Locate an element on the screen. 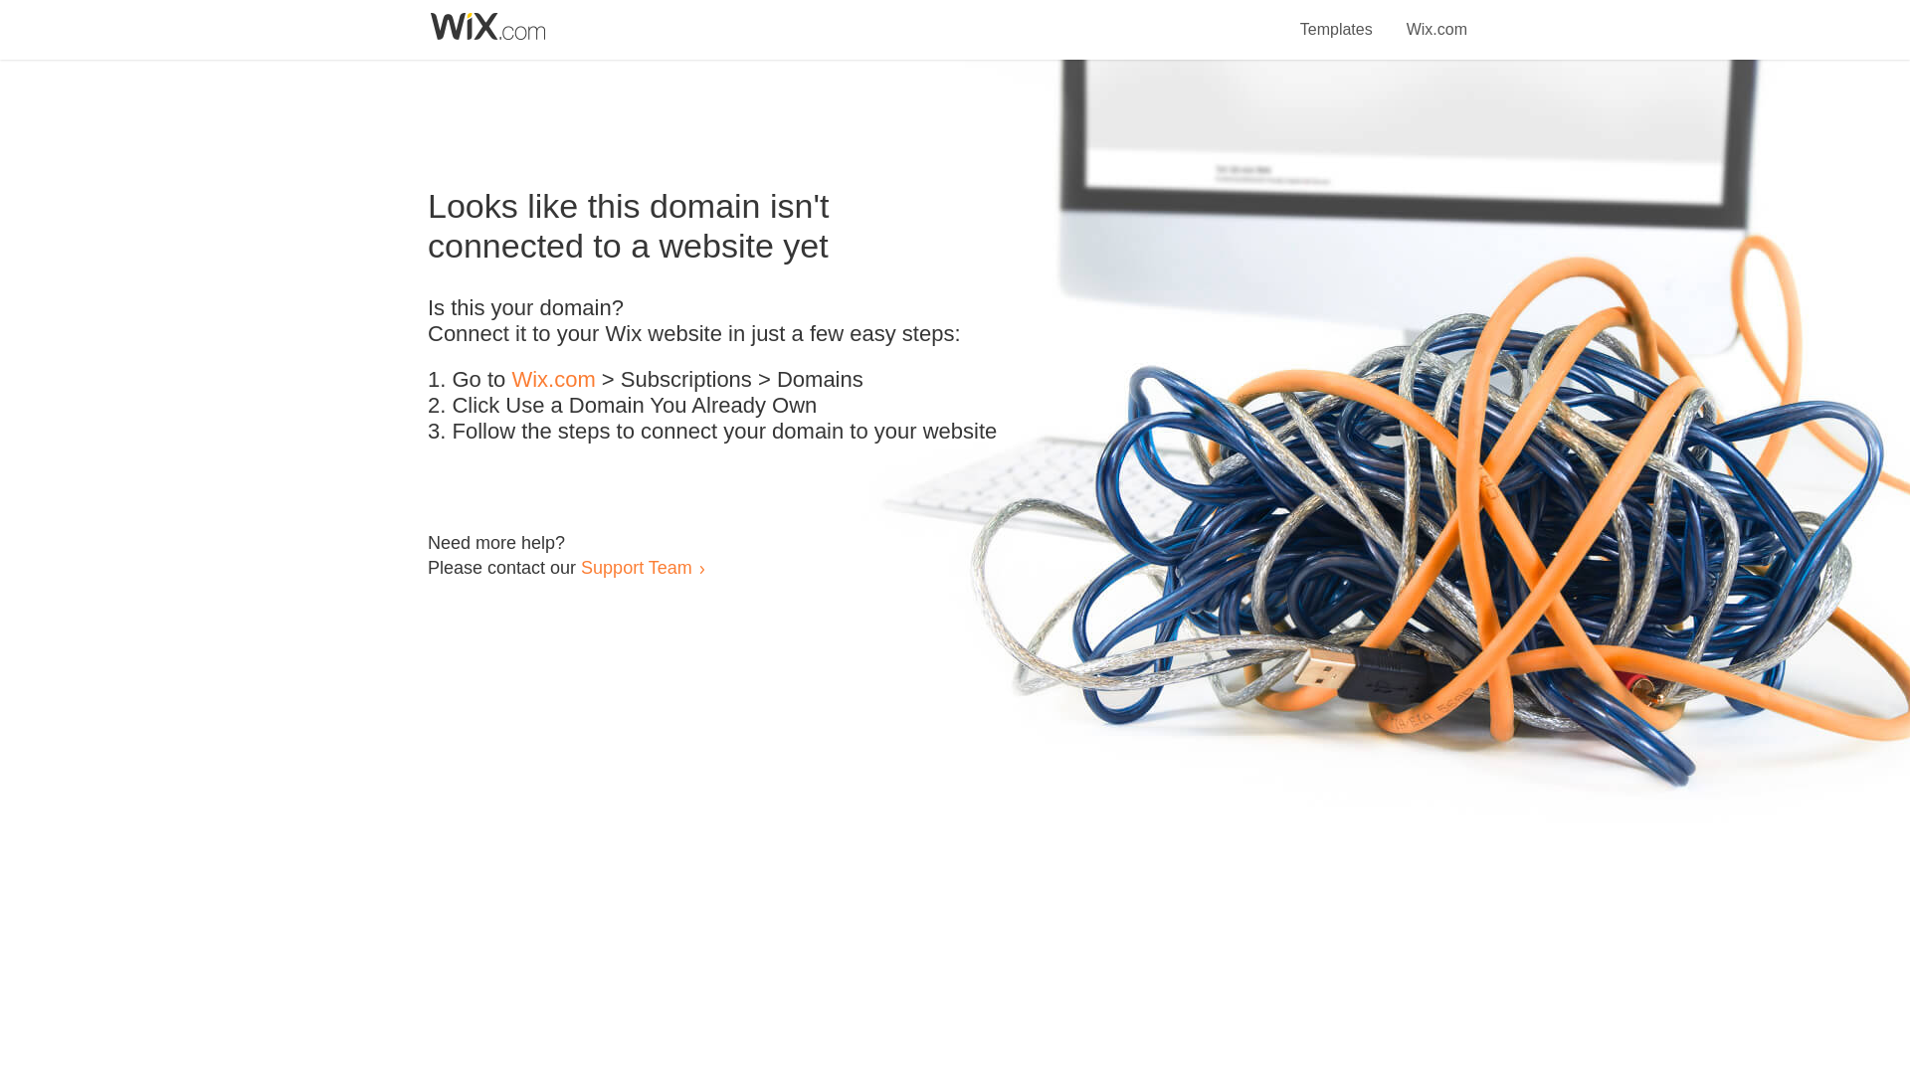 The image size is (1910, 1074). Wix.com is located at coordinates (1436, 18).